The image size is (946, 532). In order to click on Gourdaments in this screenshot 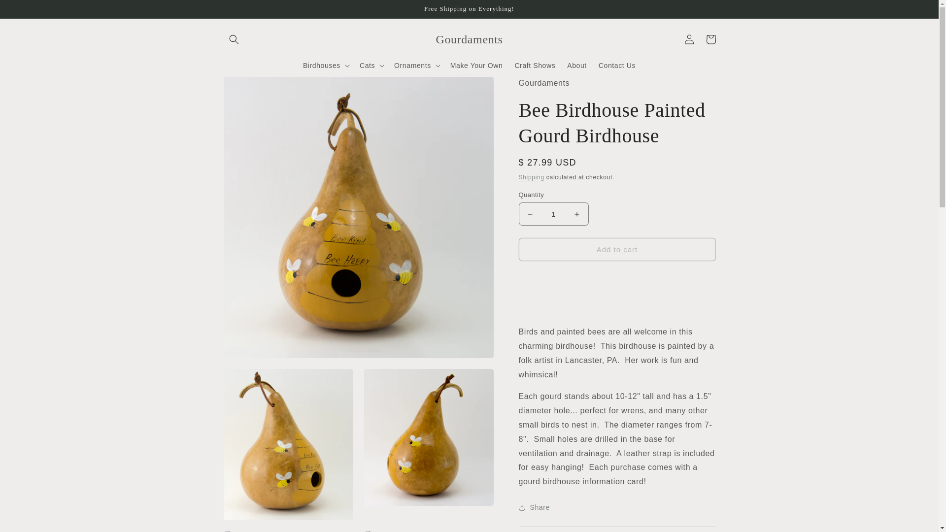, I will do `click(469, 39)`.